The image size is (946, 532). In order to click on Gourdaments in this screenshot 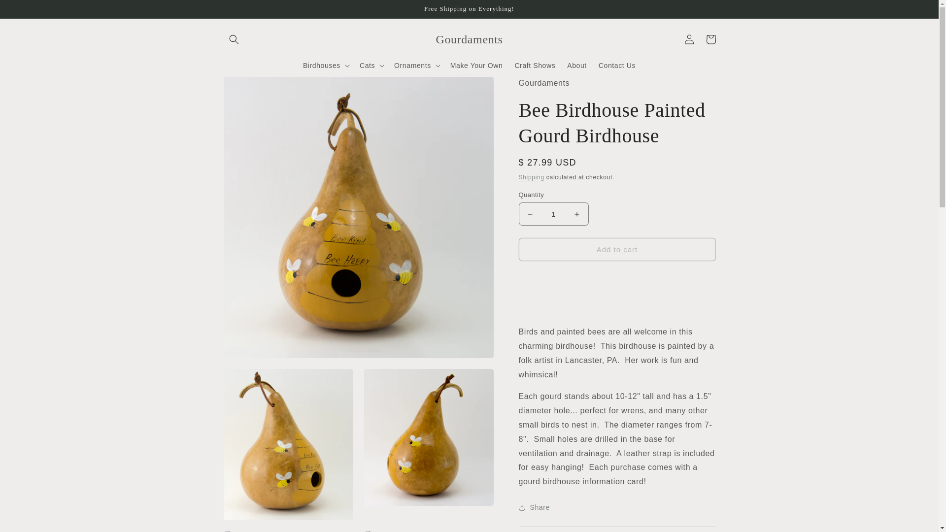, I will do `click(469, 39)`.